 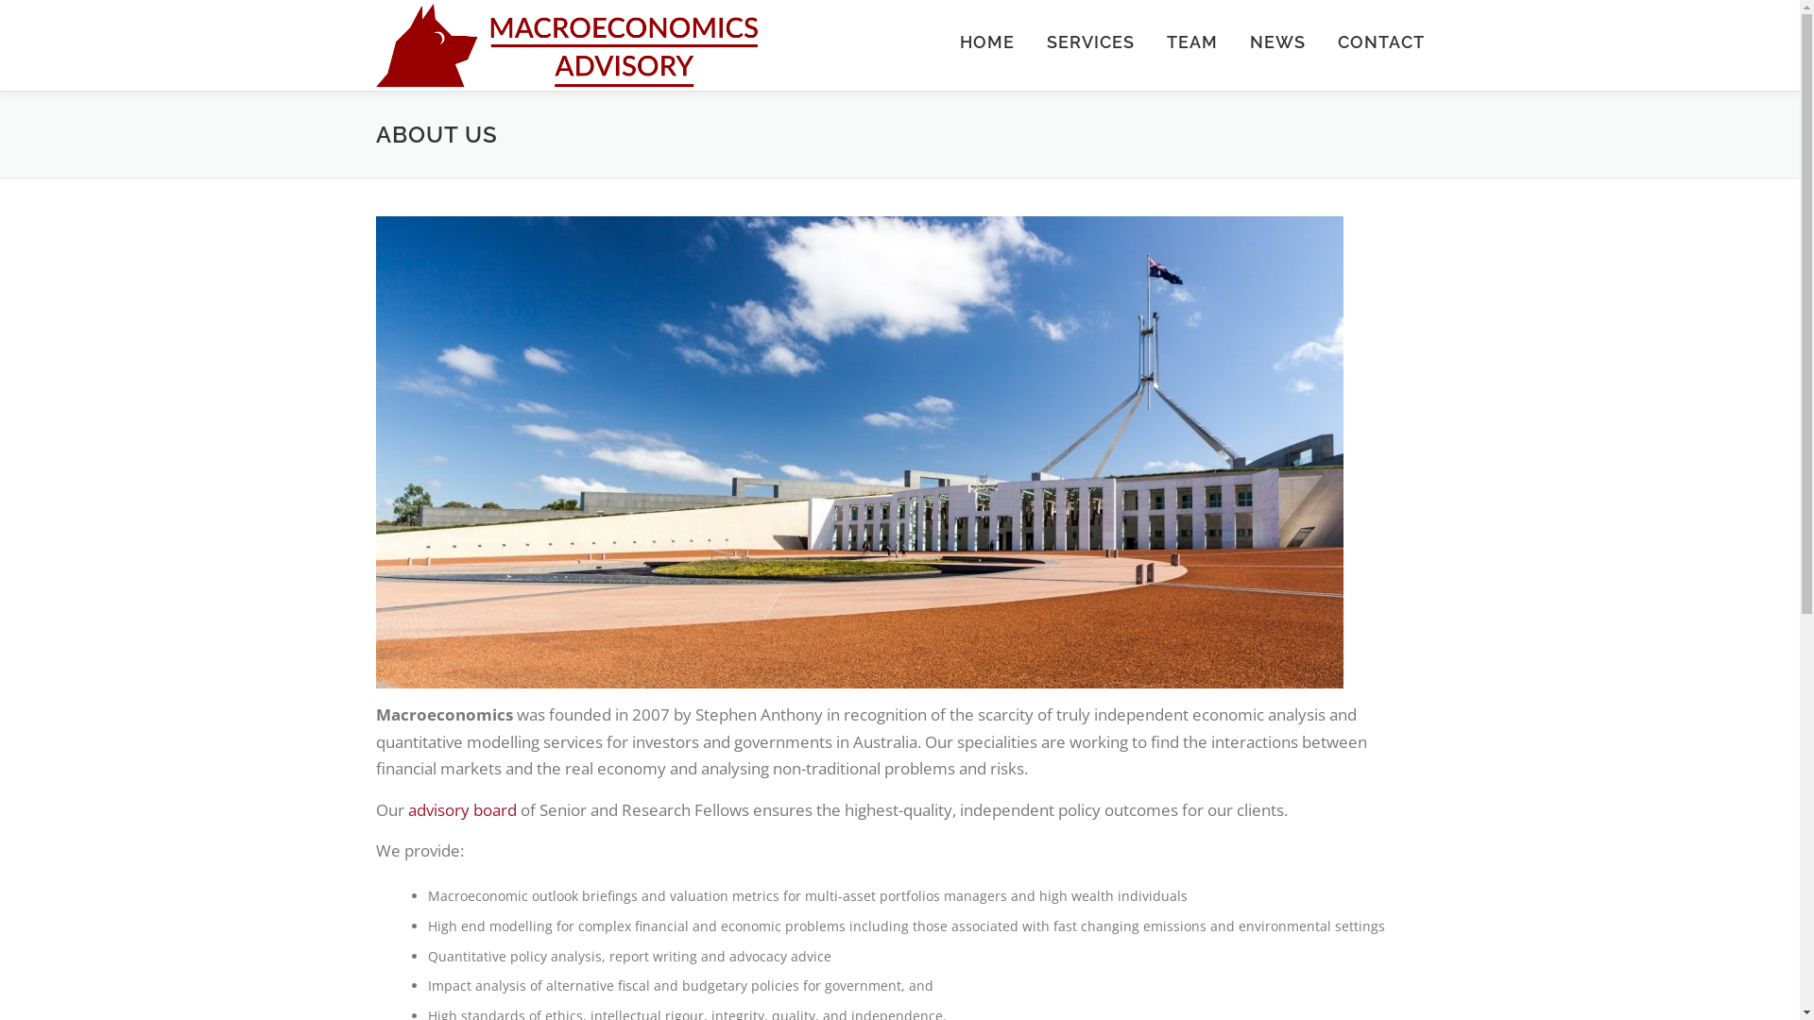 What do you see at coordinates (1372, 42) in the screenshot?
I see `CONTACT` at bounding box center [1372, 42].